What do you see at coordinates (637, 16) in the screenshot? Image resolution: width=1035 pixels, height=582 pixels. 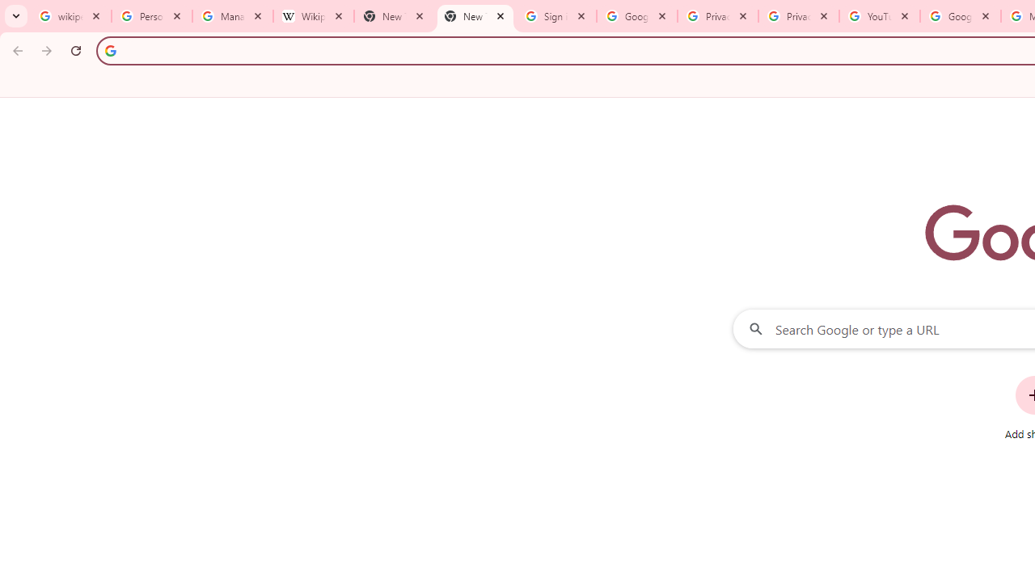 I see `Google Drive: Sign-in` at bounding box center [637, 16].